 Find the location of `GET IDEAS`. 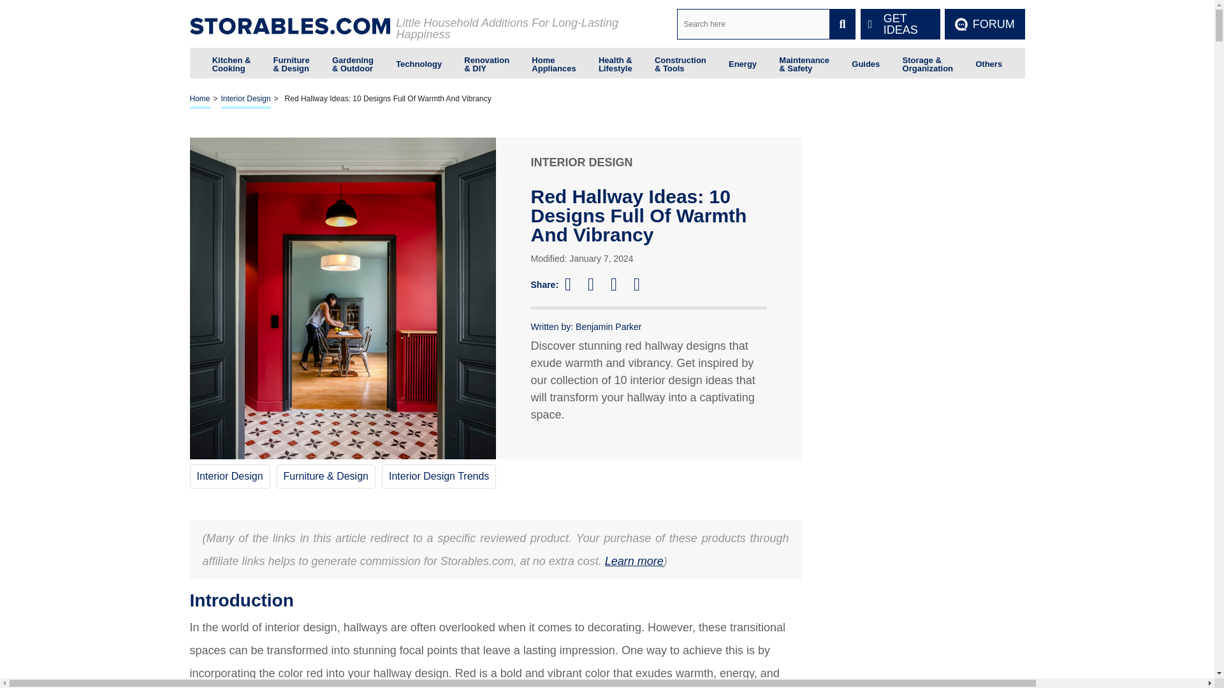

GET IDEAS is located at coordinates (900, 24).